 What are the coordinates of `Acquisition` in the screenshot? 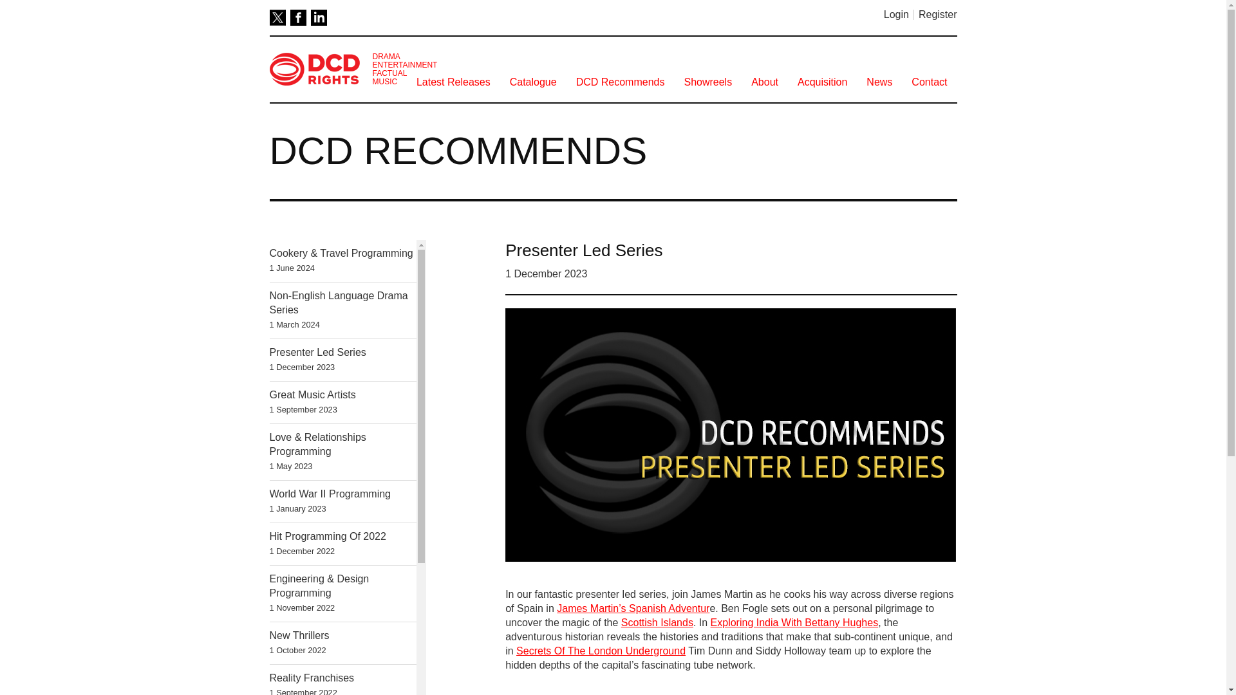 It's located at (342, 360).